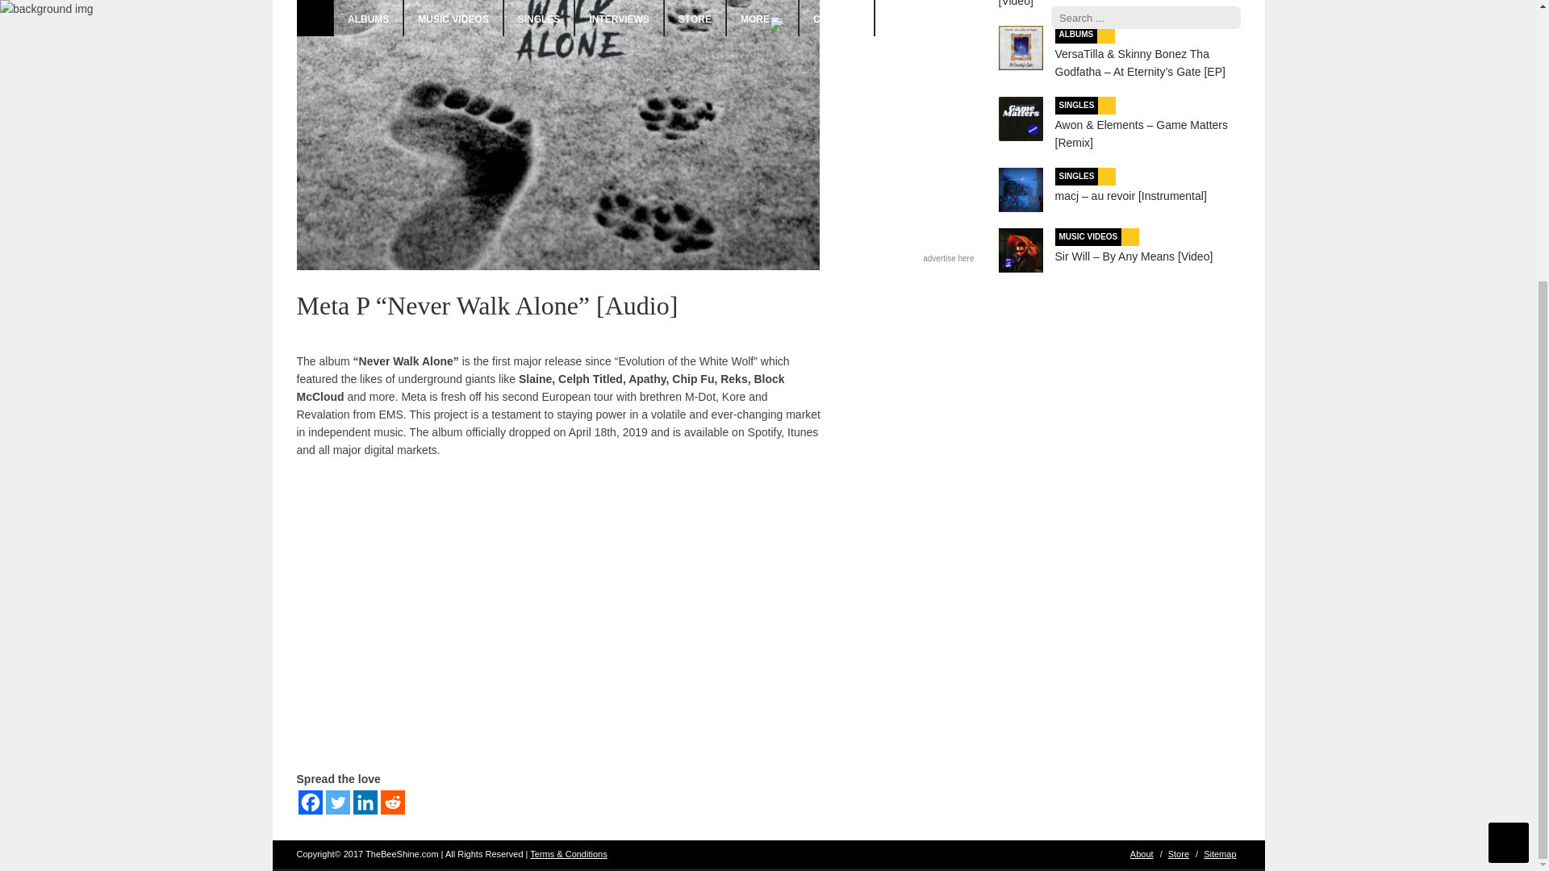  I want to click on ALBUMS, so click(1076, 35).